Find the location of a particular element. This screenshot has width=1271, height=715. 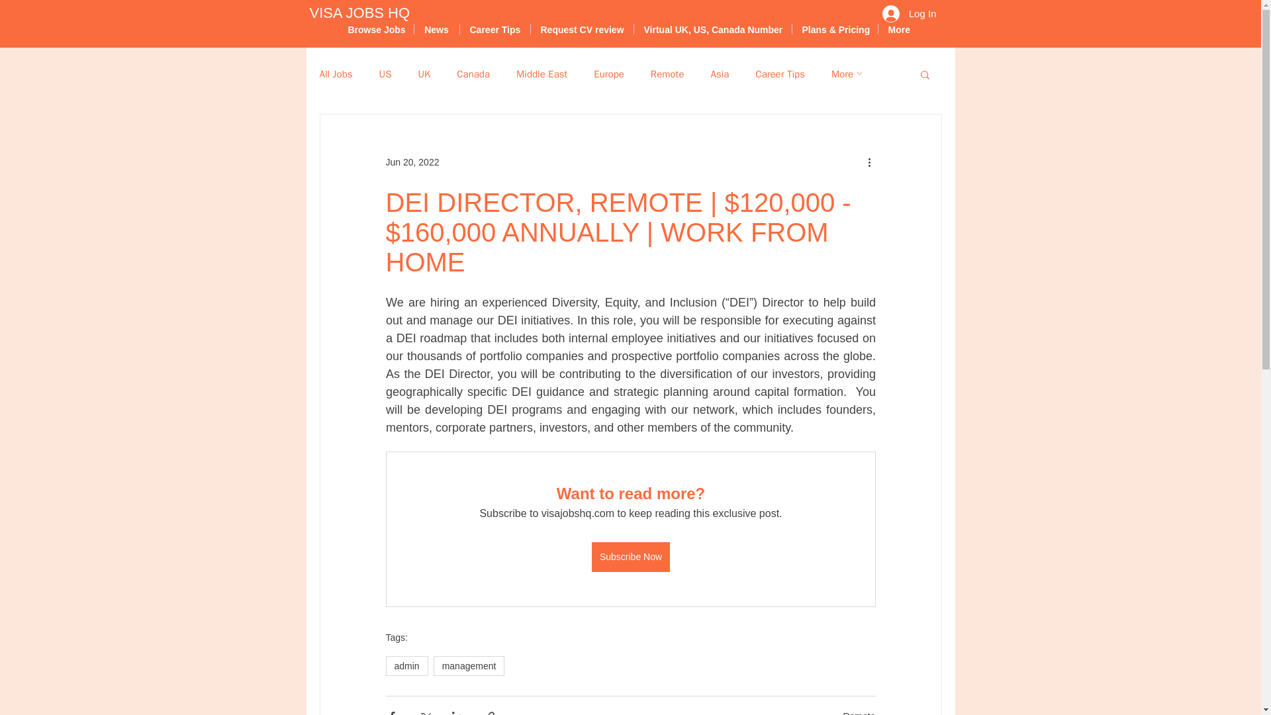

Asia is located at coordinates (719, 73).